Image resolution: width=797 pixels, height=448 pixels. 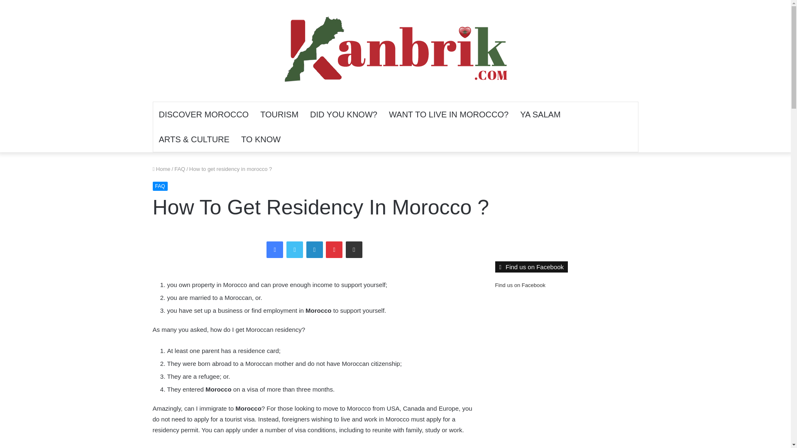 What do you see at coordinates (334, 250) in the screenshot?
I see `Pinterest` at bounding box center [334, 250].